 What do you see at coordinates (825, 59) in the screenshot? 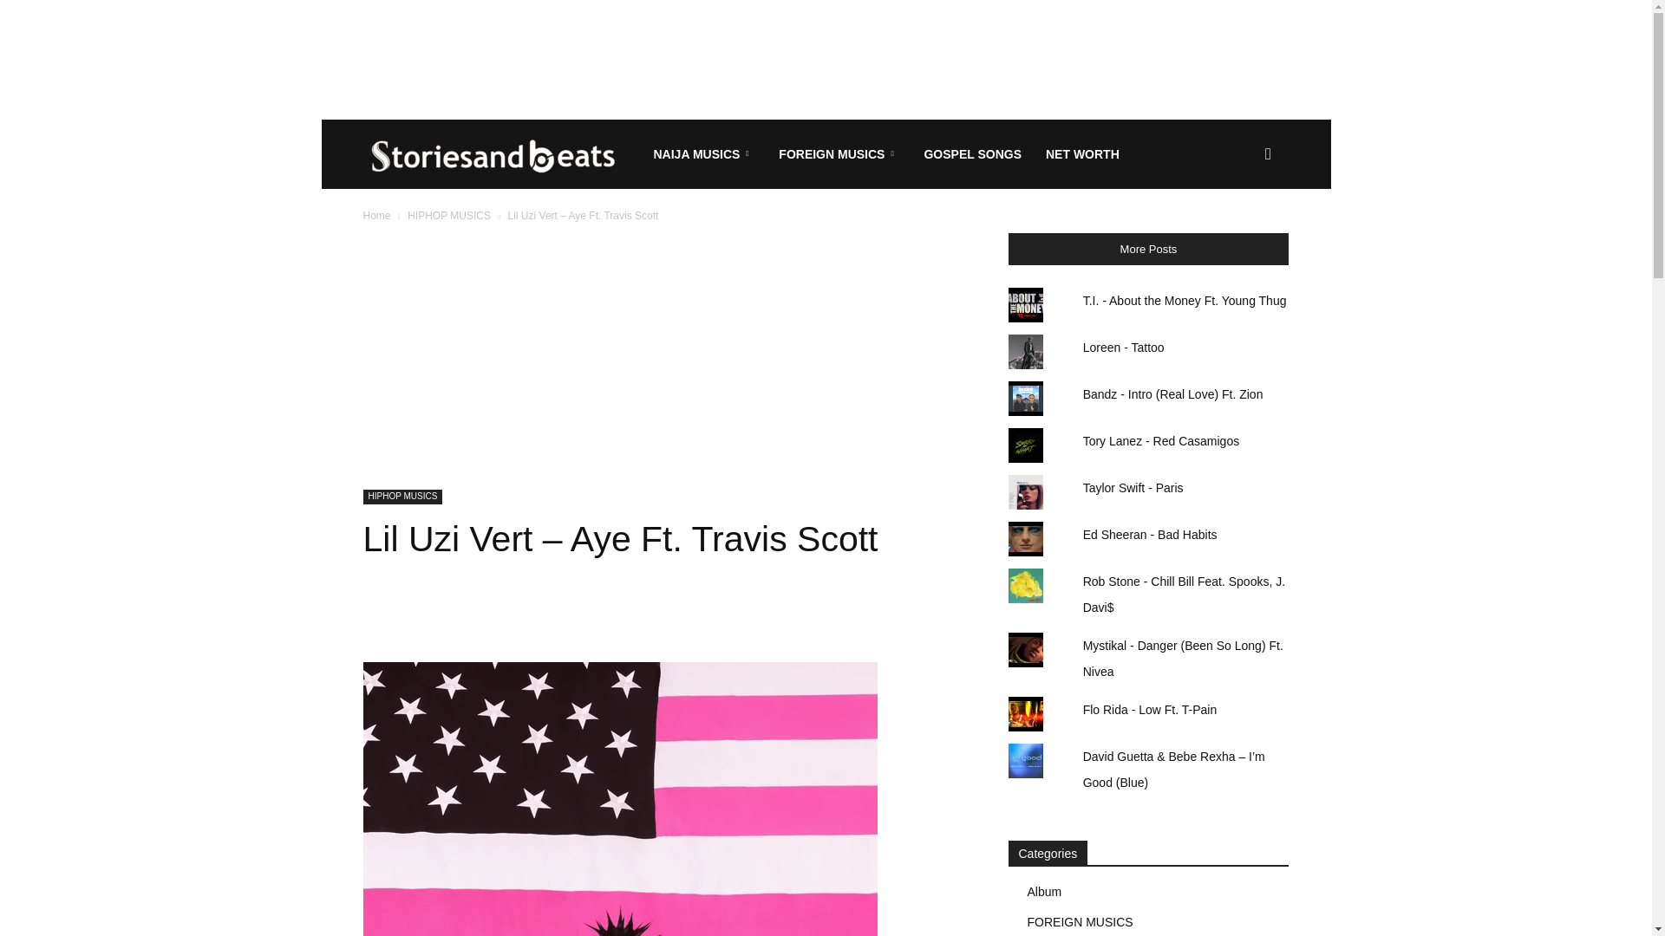
I see `Advertisement` at bounding box center [825, 59].